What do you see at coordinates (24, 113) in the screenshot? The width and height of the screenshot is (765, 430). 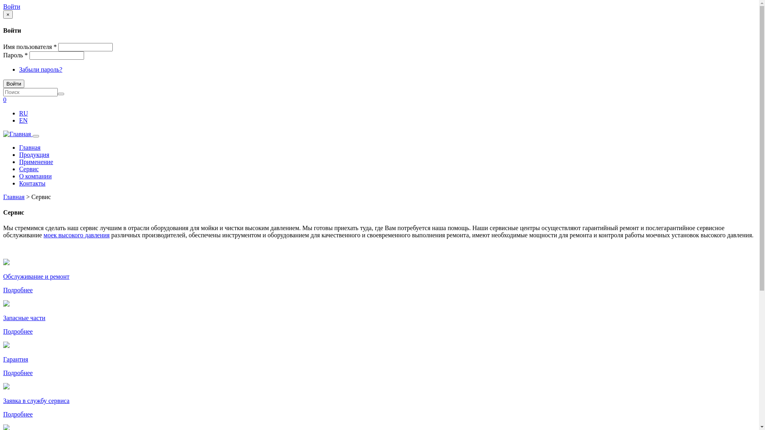 I see `RU` at bounding box center [24, 113].